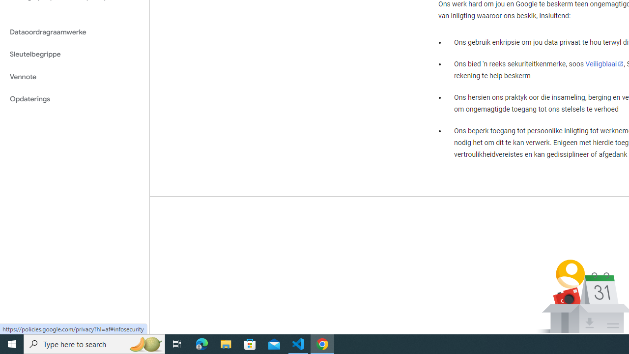 This screenshot has width=629, height=354. Describe the element at coordinates (75, 54) in the screenshot. I see `Sleutelbegrippe` at that location.